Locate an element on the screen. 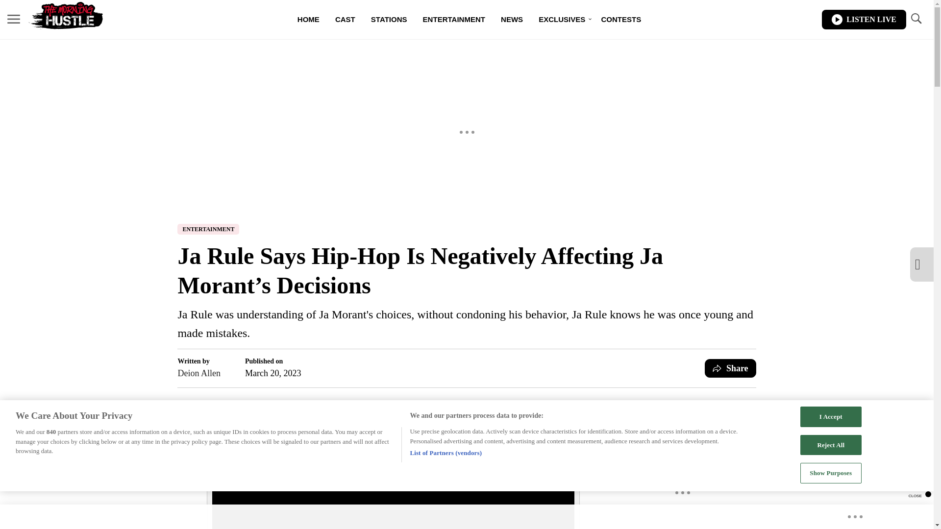 This screenshot has height=529, width=941. CAST is located at coordinates (345, 20).